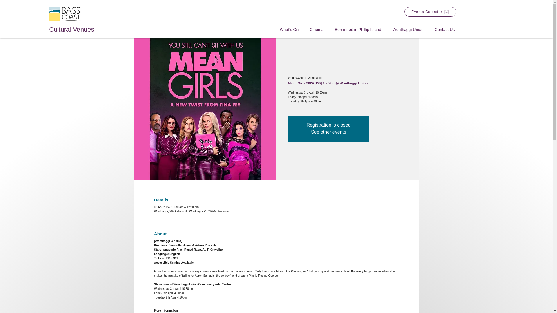 Image resolution: width=557 pixels, height=313 pixels. What do you see at coordinates (358, 30) in the screenshot?
I see `Berninneit in Phillip Island` at bounding box center [358, 30].